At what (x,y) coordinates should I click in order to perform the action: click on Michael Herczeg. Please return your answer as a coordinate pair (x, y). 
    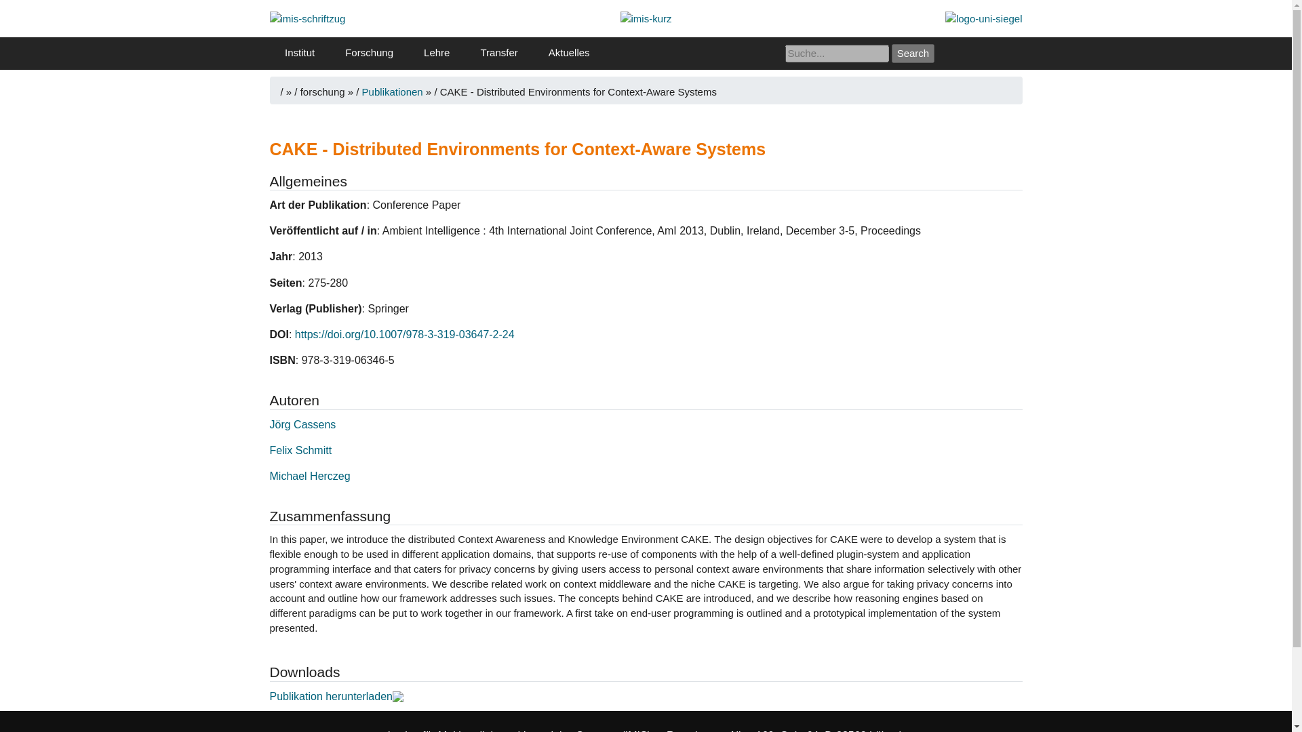
    Looking at the image, I should click on (309, 476).